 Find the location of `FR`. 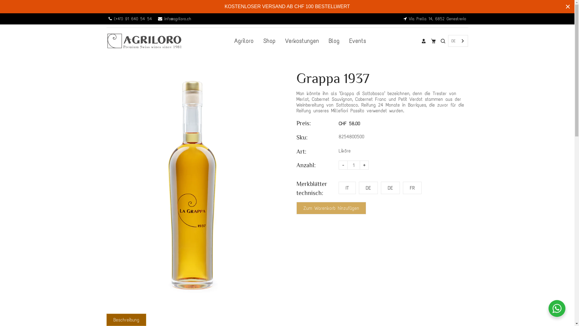

FR is located at coordinates (412, 188).